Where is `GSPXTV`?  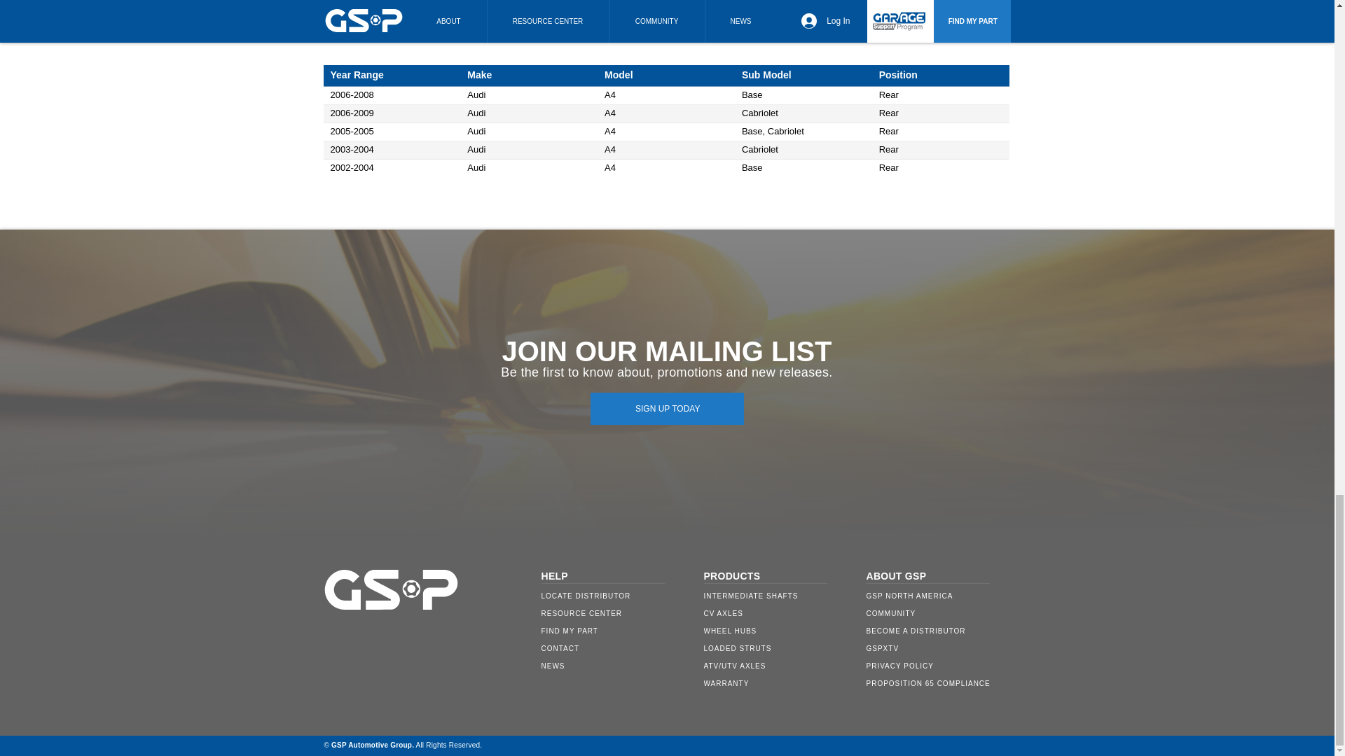
GSPXTV is located at coordinates (937, 648).